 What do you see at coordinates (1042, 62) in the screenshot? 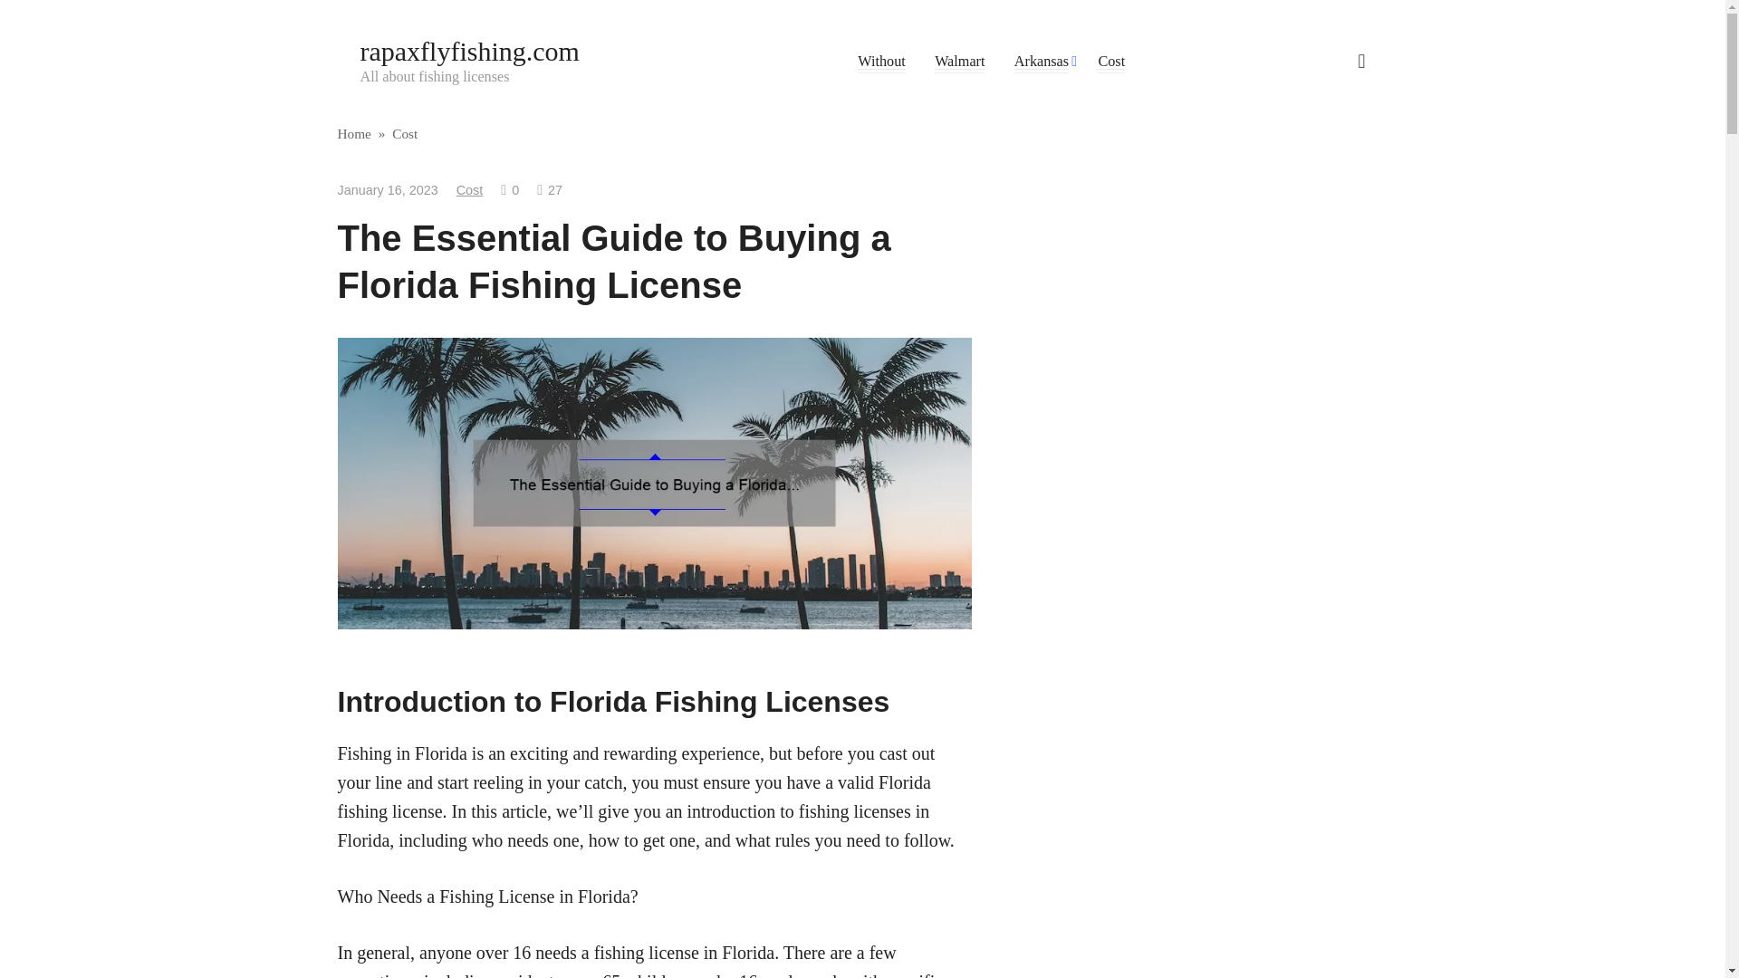
I see `Arkansas` at bounding box center [1042, 62].